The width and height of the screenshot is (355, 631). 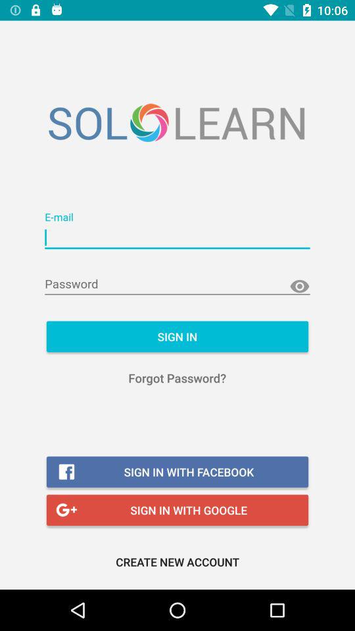 What do you see at coordinates (300, 287) in the screenshot?
I see `show password` at bounding box center [300, 287].